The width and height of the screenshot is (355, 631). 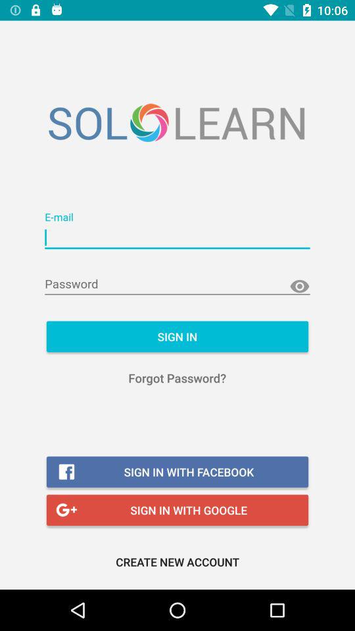 What do you see at coordinates (300, 287) in the screenshot?
I see `show password` at bounding box center [300, 287].